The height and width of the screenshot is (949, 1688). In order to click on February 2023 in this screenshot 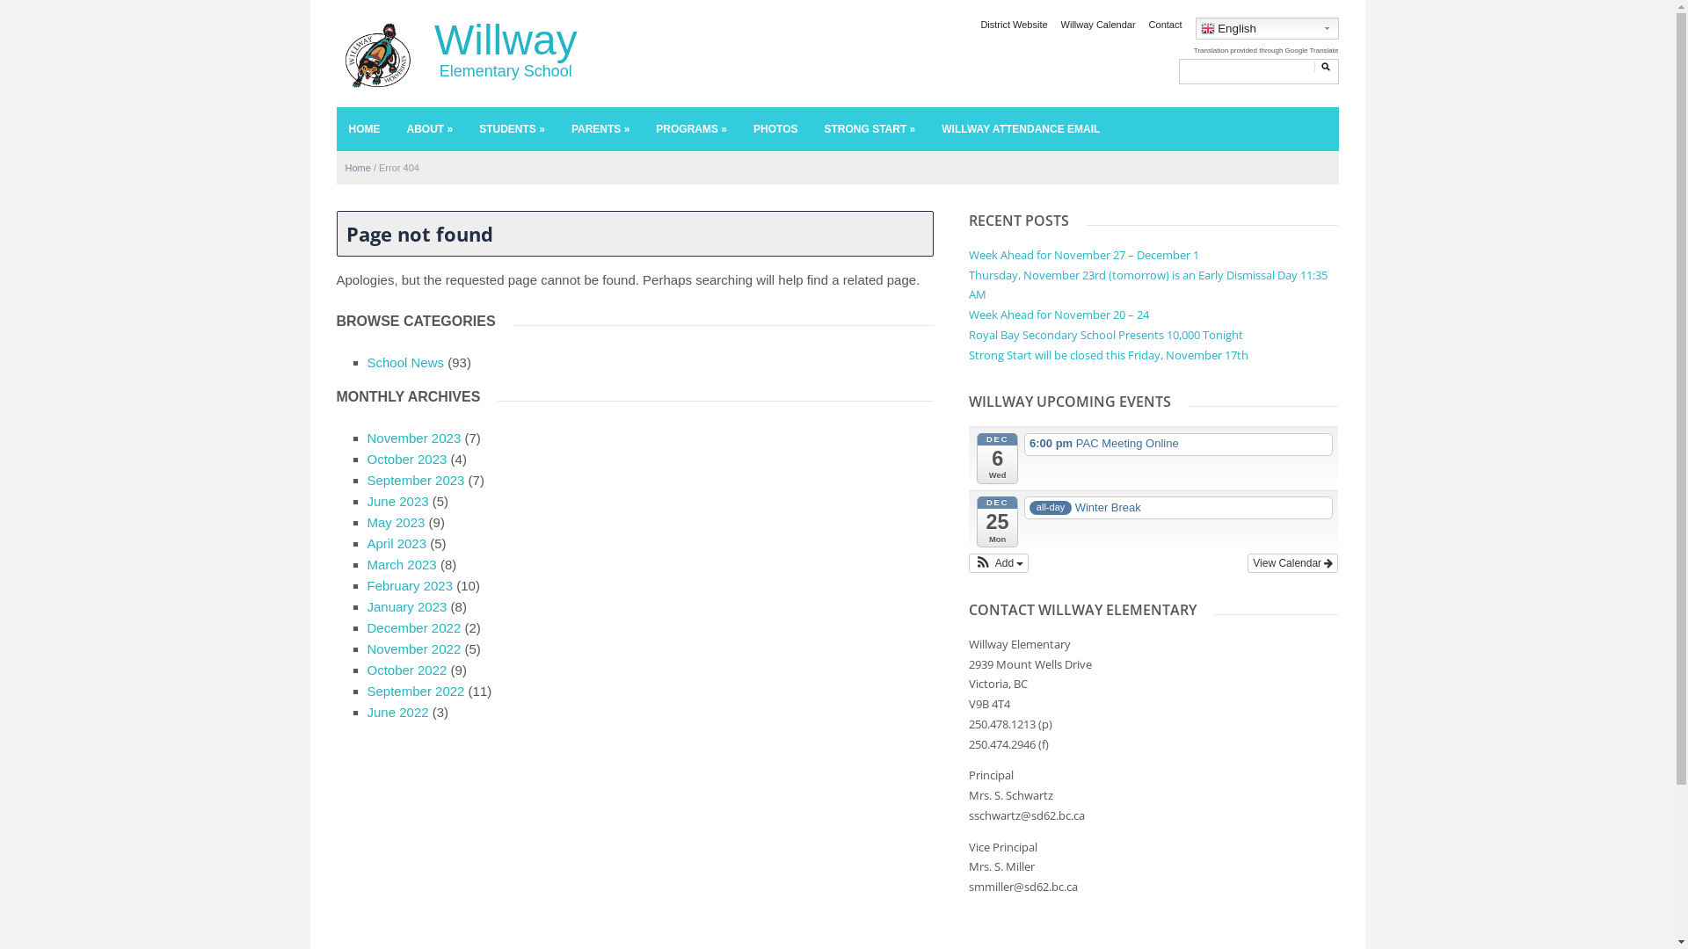, I will do `click(411, 585)`.